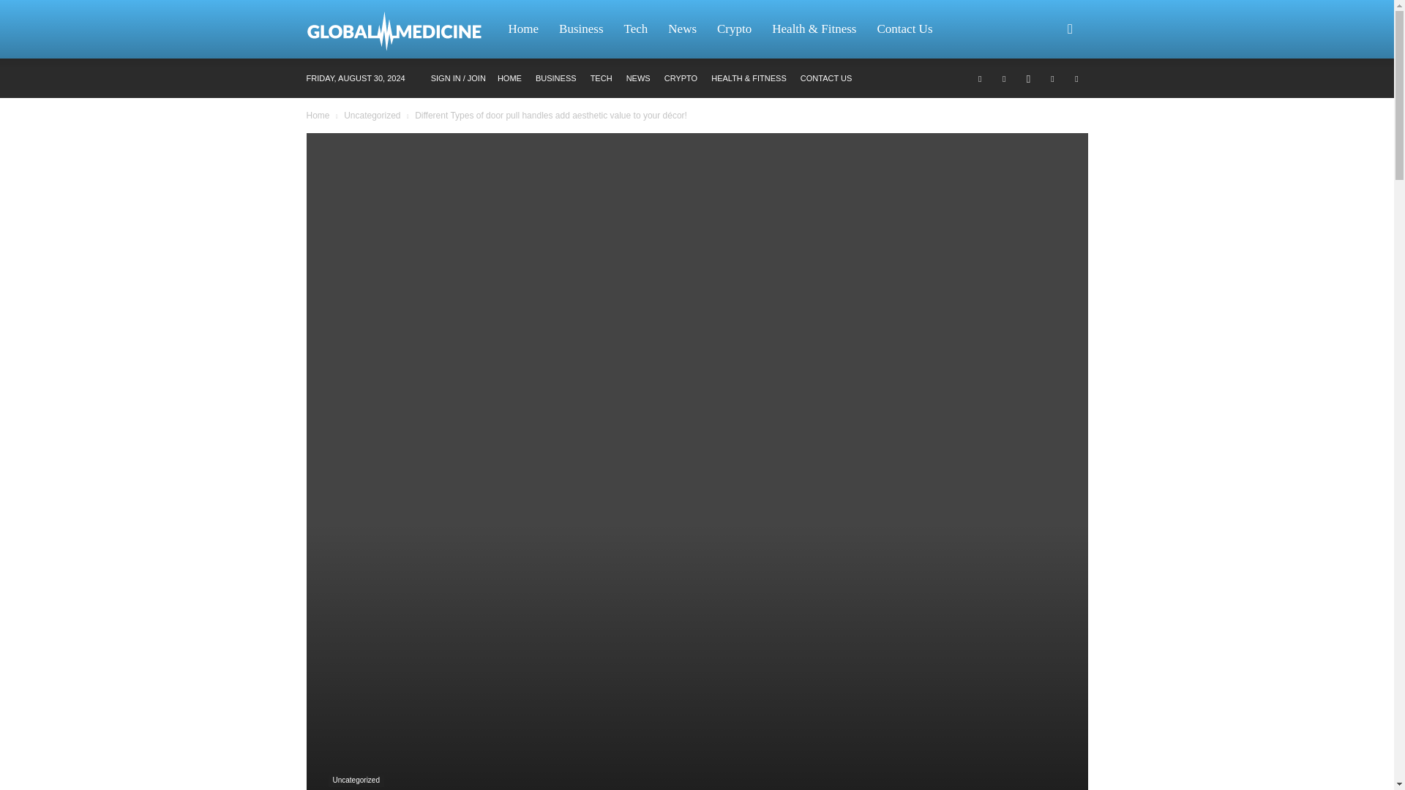 This screenshot has height=790, width=1405. What do you see at coordinates (555, 78) in the screenshot?
I see `BUSINESS` at bounding box center [555, 78].